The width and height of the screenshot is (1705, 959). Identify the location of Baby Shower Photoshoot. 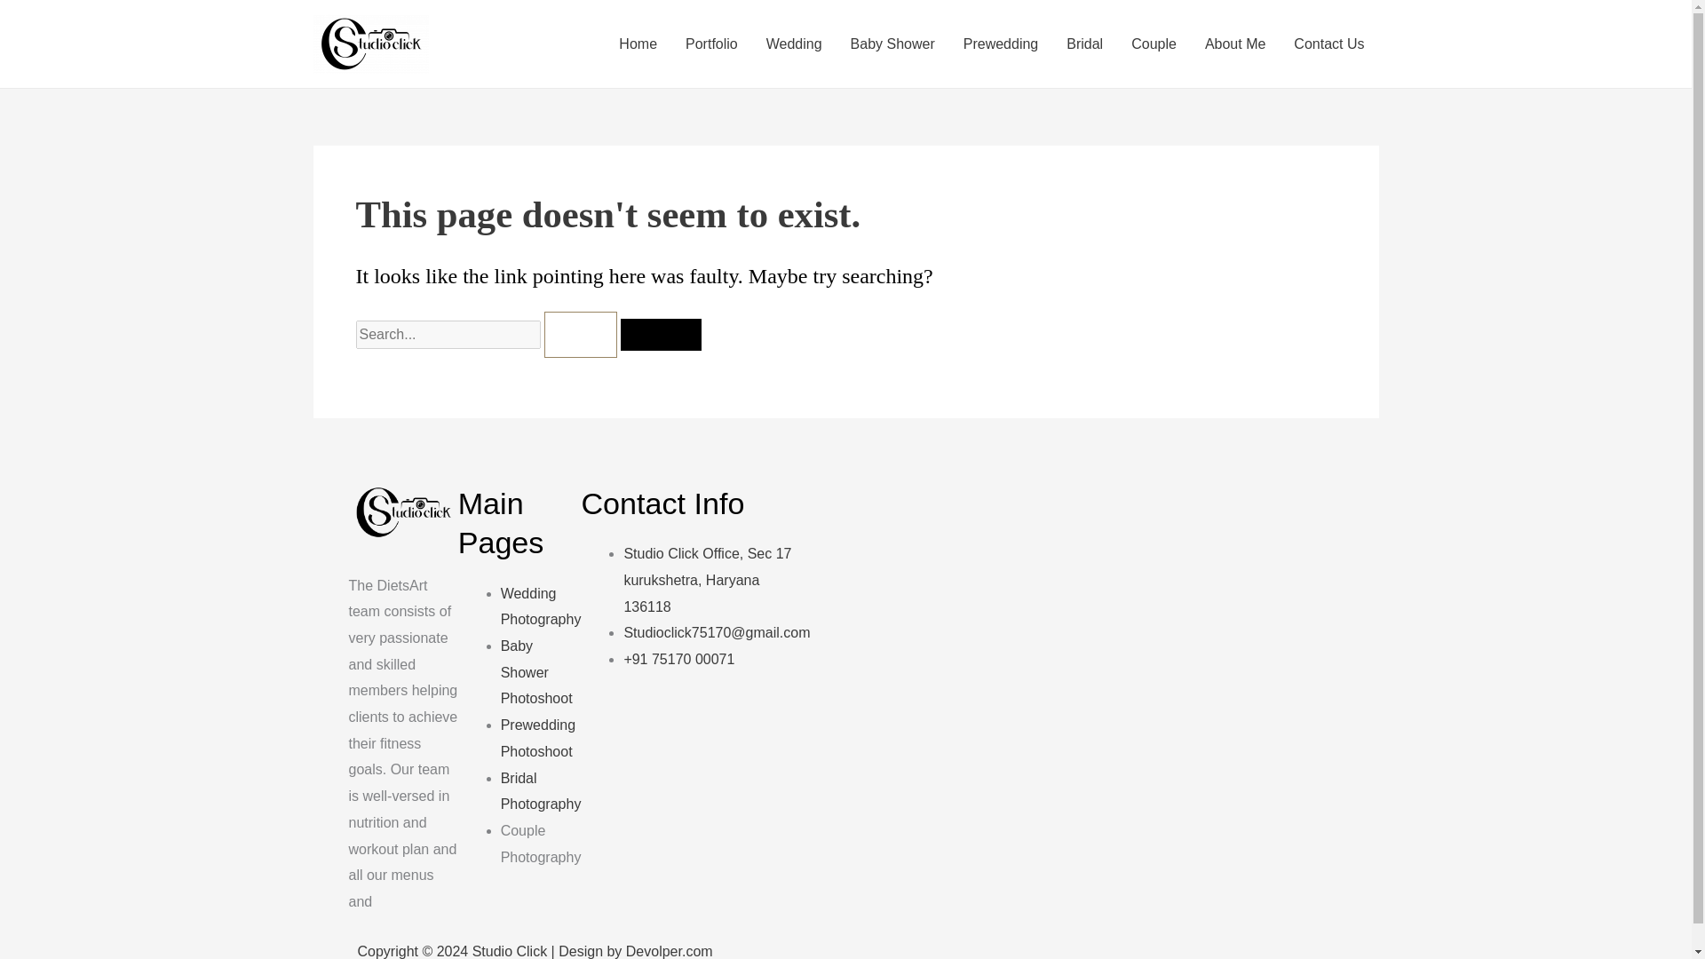
(536, 671).